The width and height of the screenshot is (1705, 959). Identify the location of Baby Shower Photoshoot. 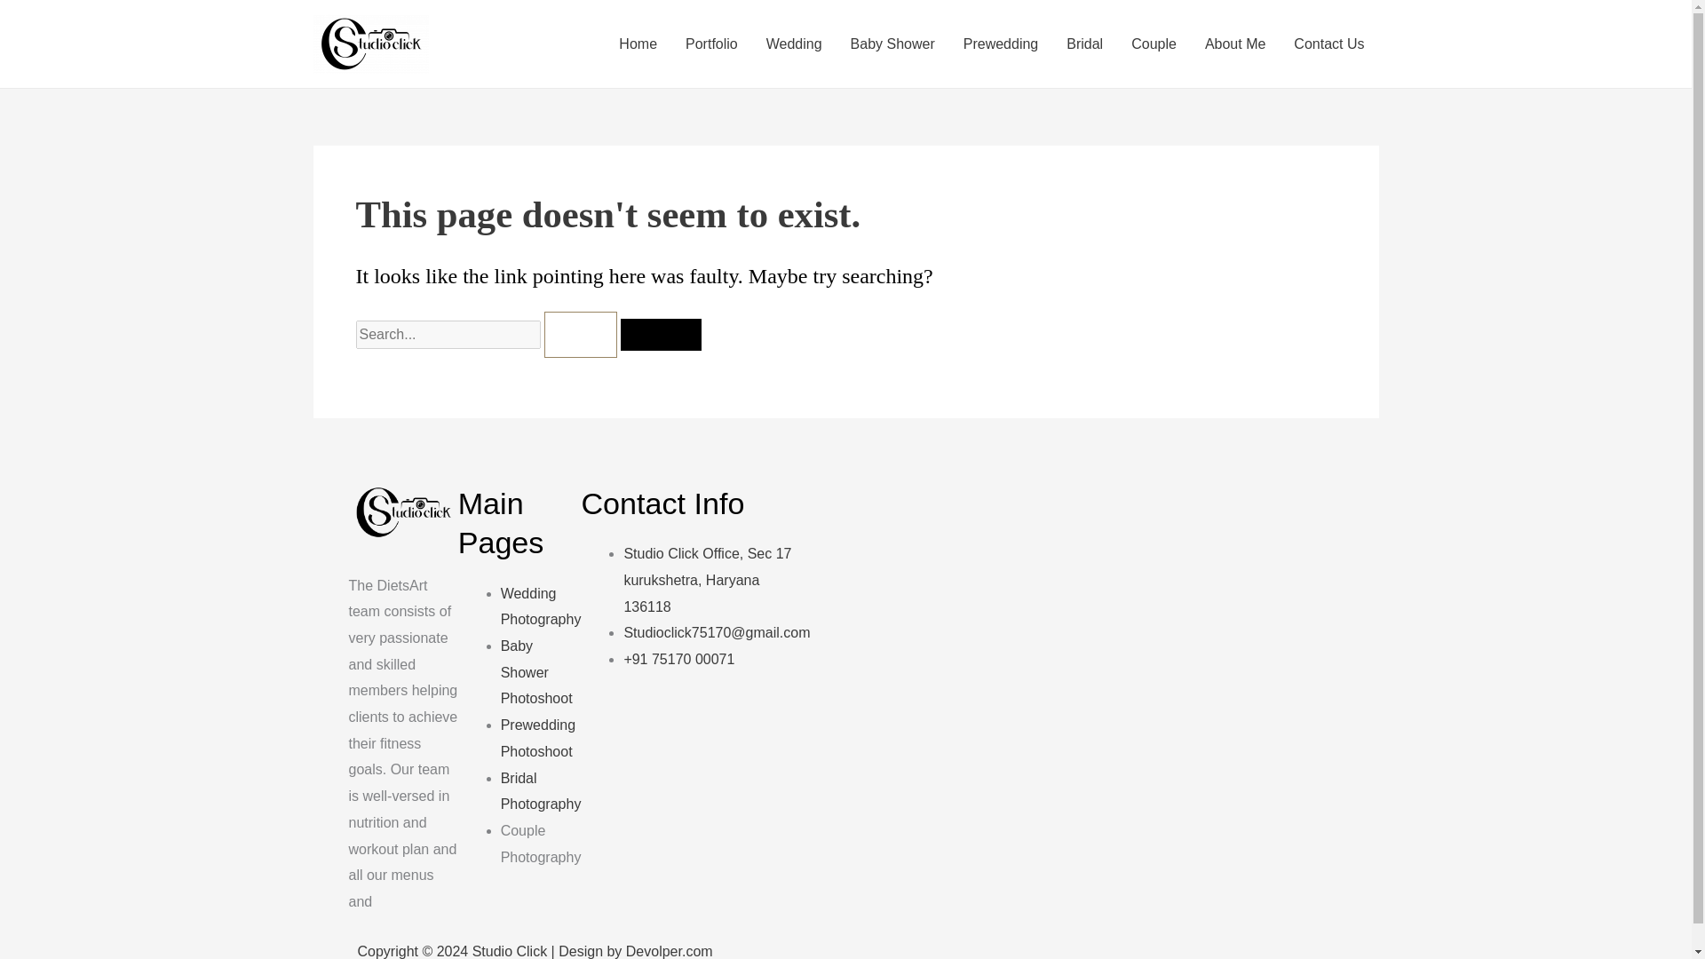
(536, 671).